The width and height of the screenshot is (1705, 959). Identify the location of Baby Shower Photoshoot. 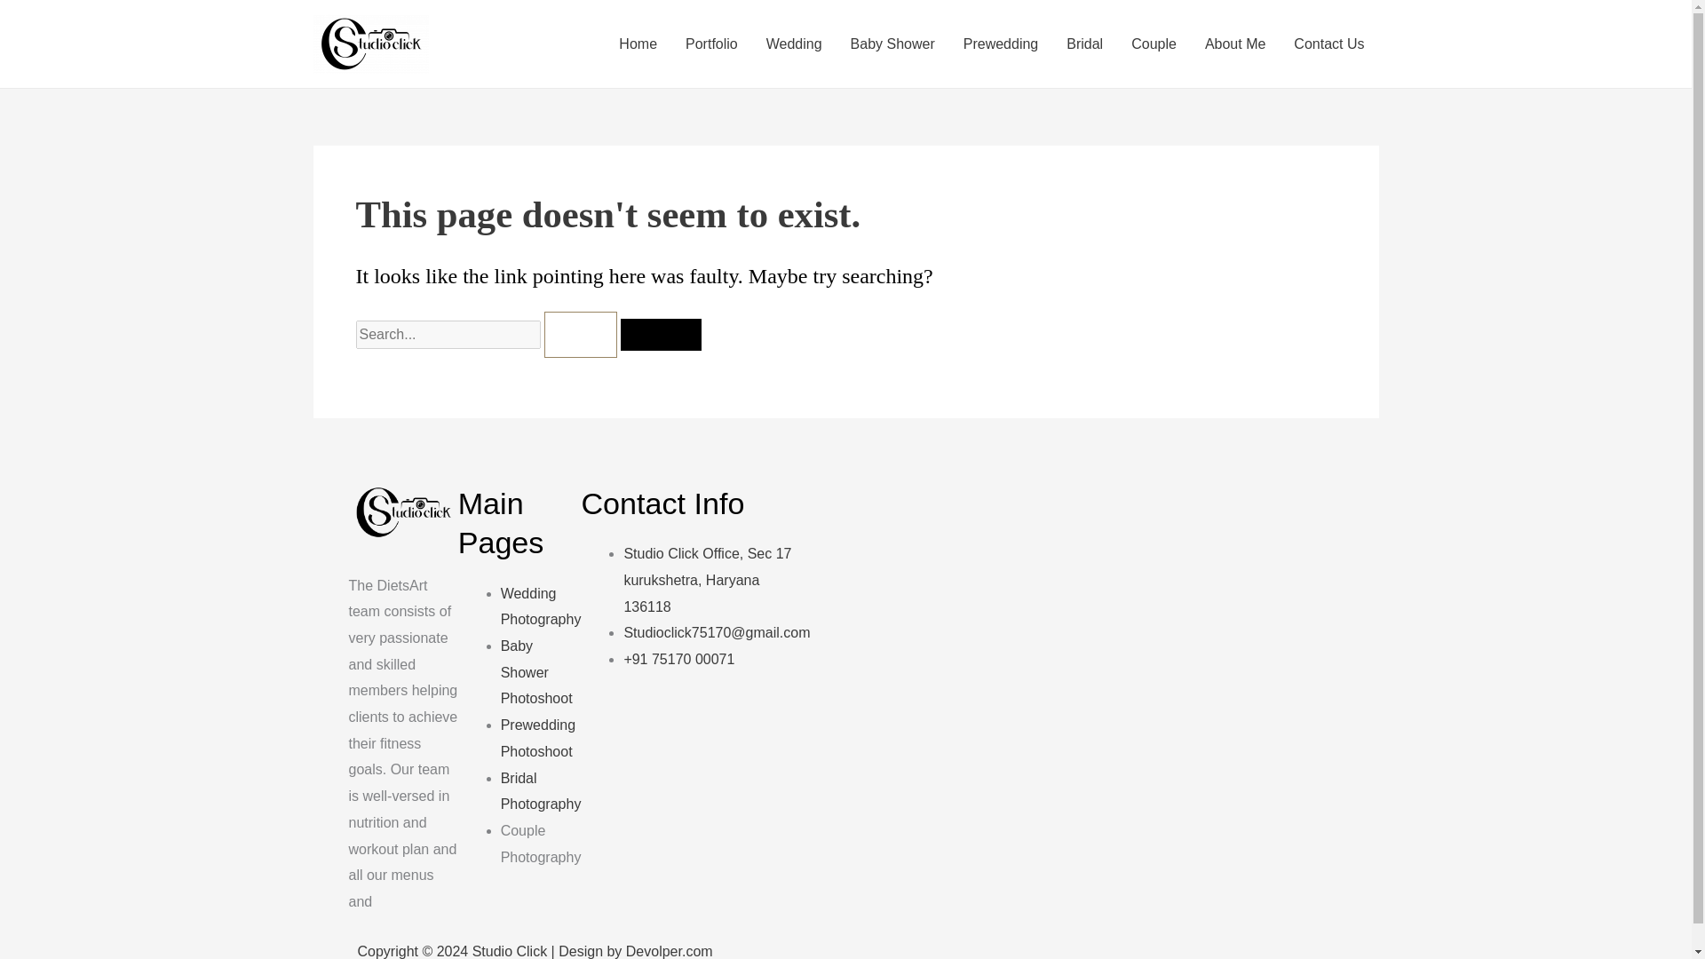
(536, 671).